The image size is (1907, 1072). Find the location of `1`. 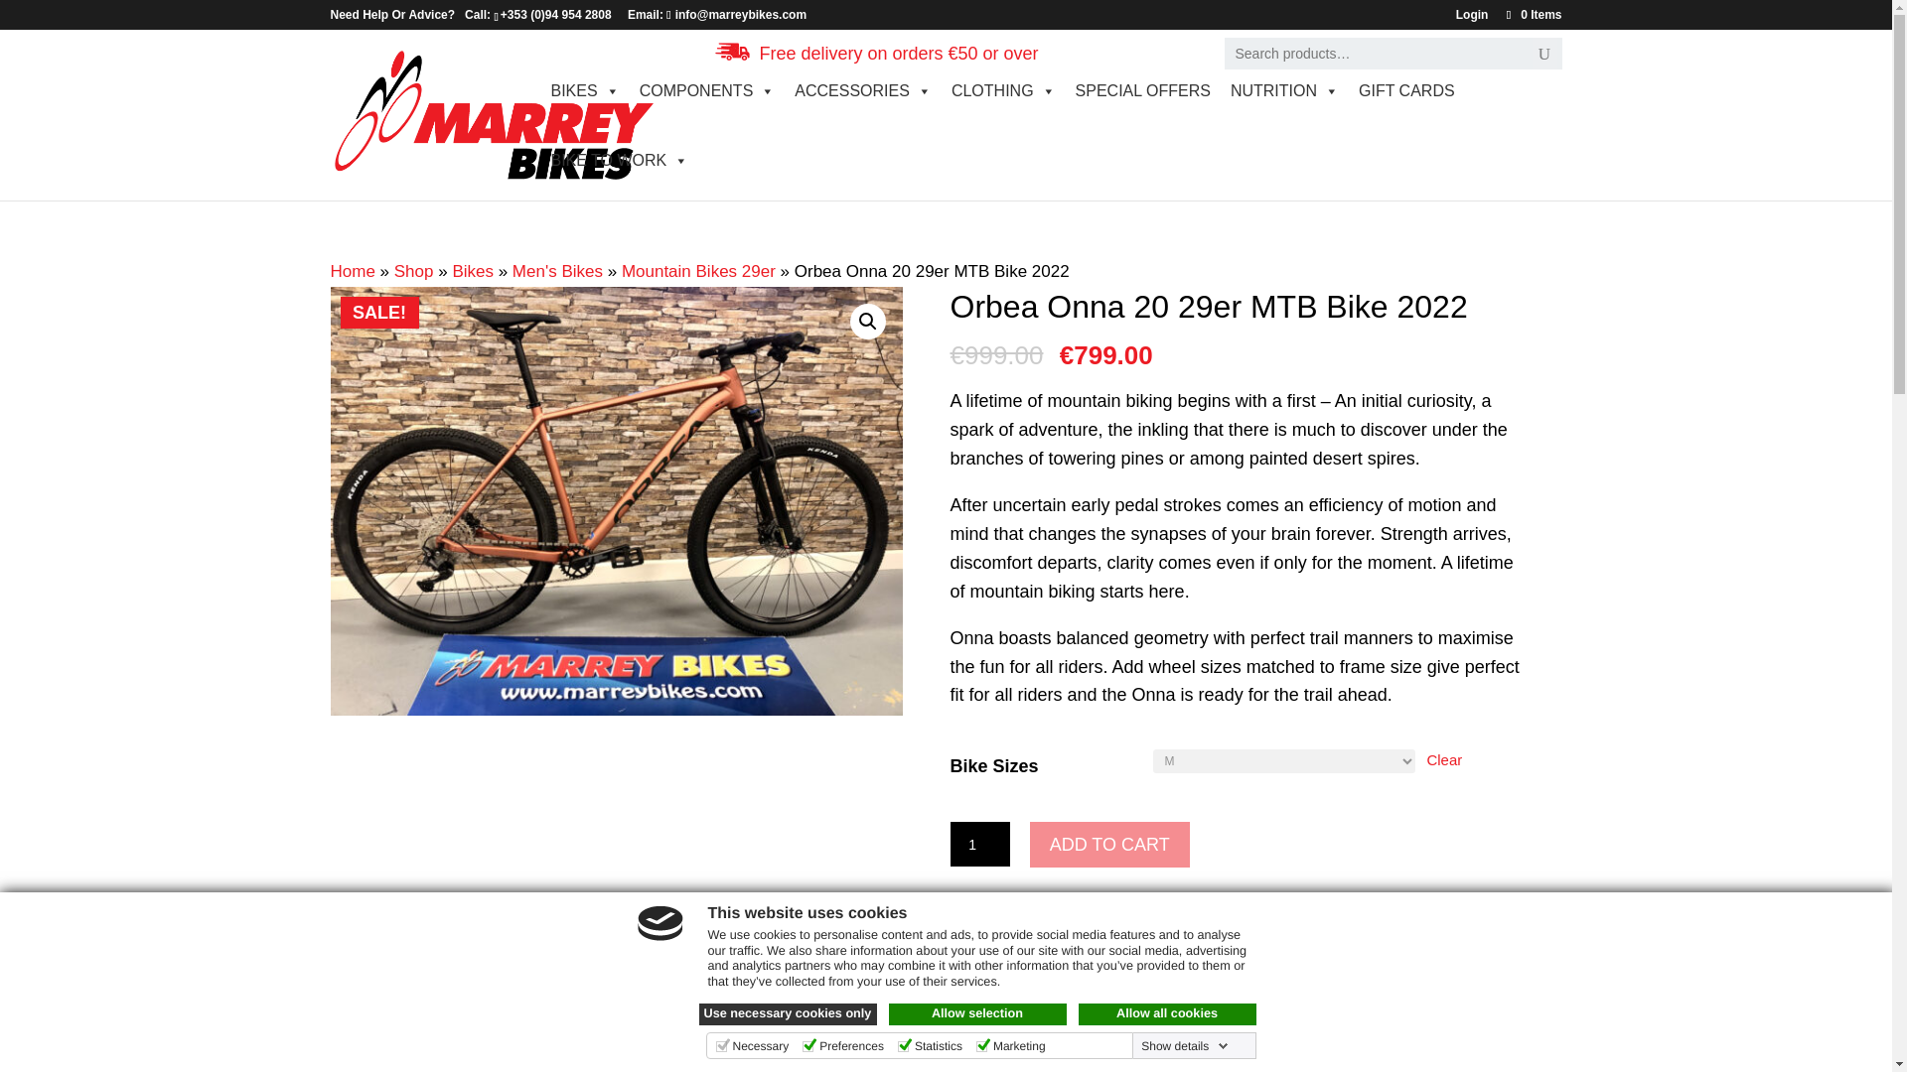

1 is located at coordinates (979, 844).